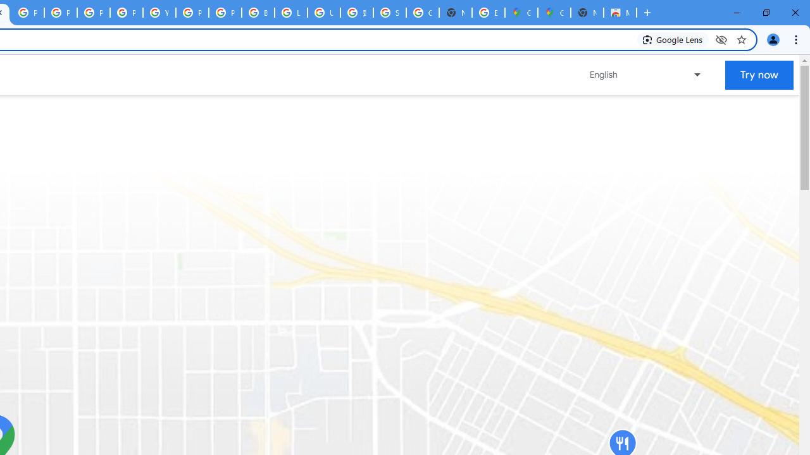 The width and height of the screenshot is (810, 455). Describe the element at coordinates (587, 13) in the screenshot. I see `New Tab` at that location.